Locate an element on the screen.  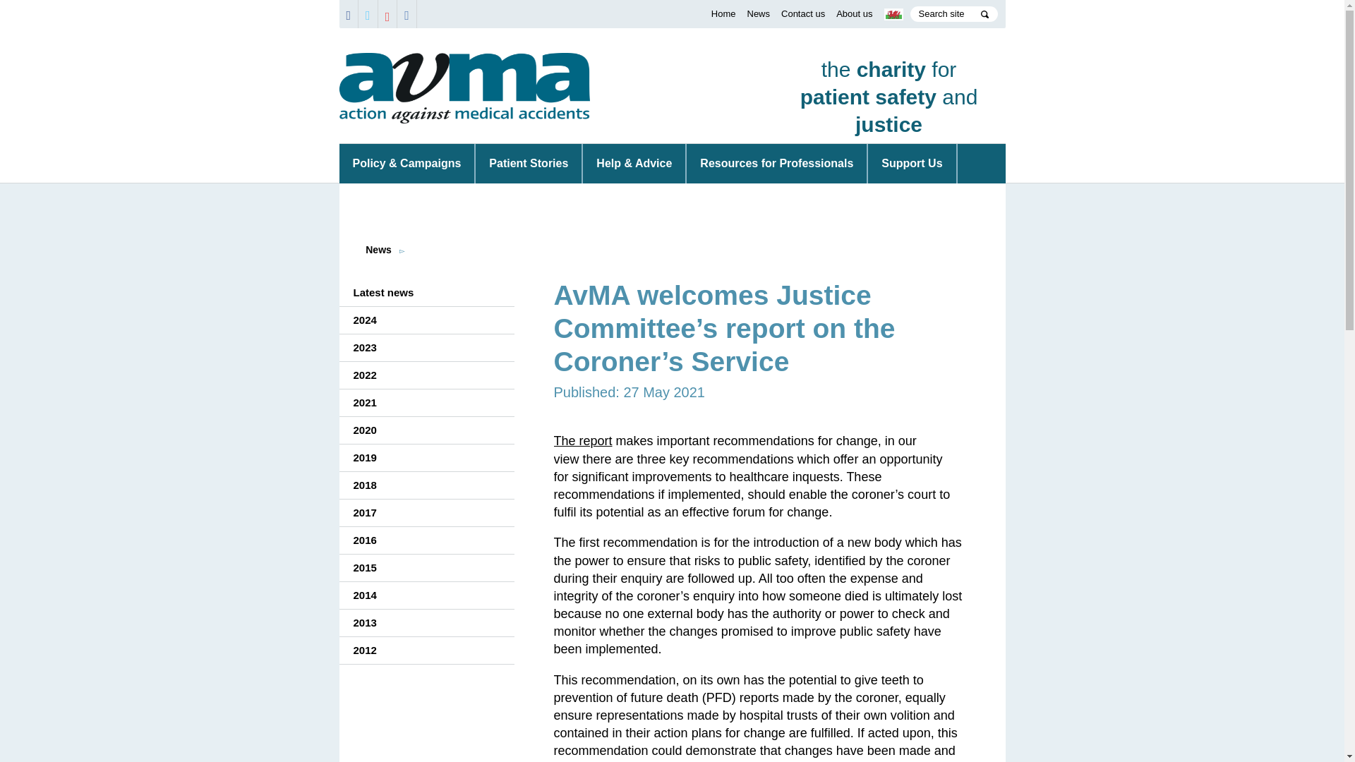
Resources for Professionals is located at coordinates (889, 95).